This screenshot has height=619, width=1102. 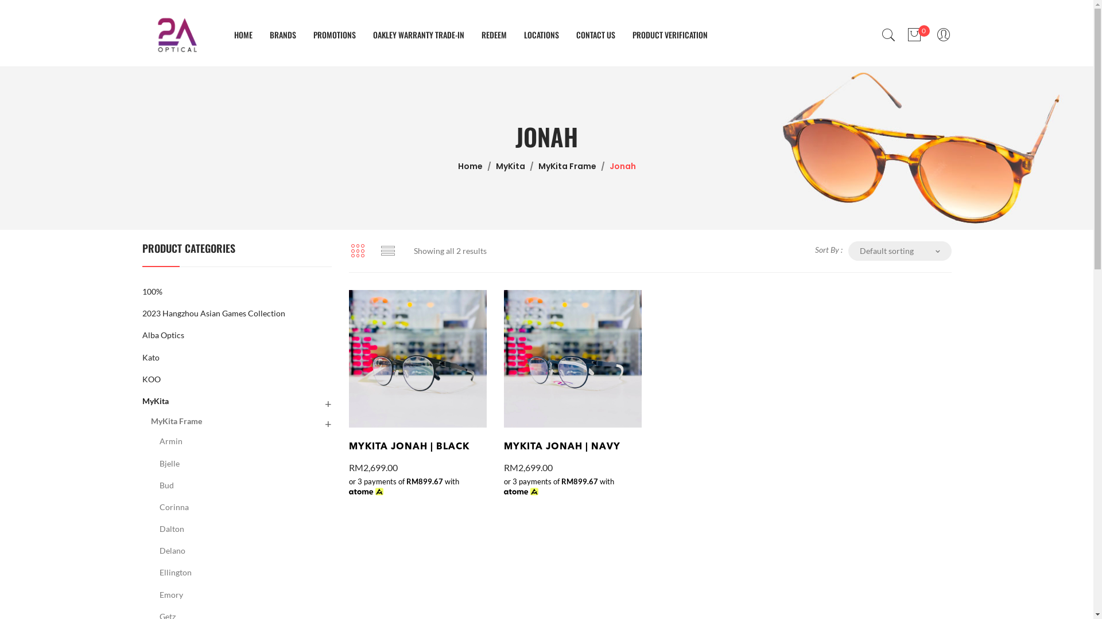 What do you see at coordinates (567, 166) in the screenshot?
I see `MyKita Frame` at bounding box center [567, 166].